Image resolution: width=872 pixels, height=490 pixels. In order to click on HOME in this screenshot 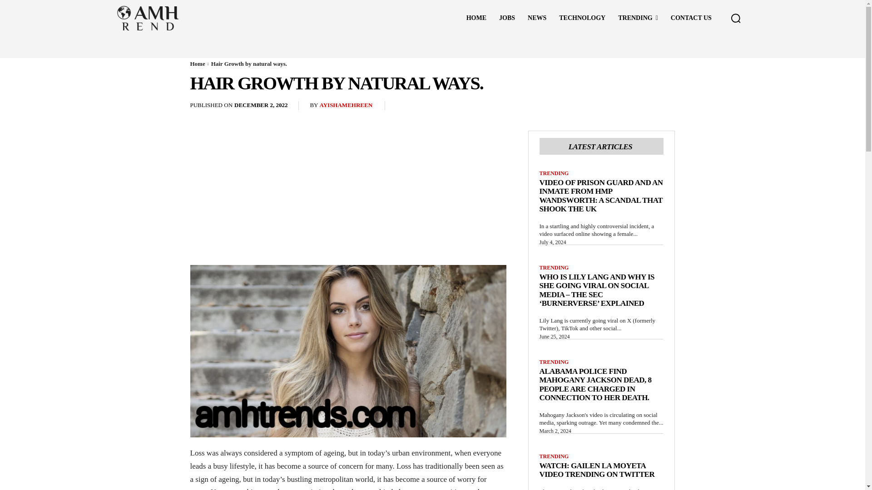, I will do `click(476, 18)`.